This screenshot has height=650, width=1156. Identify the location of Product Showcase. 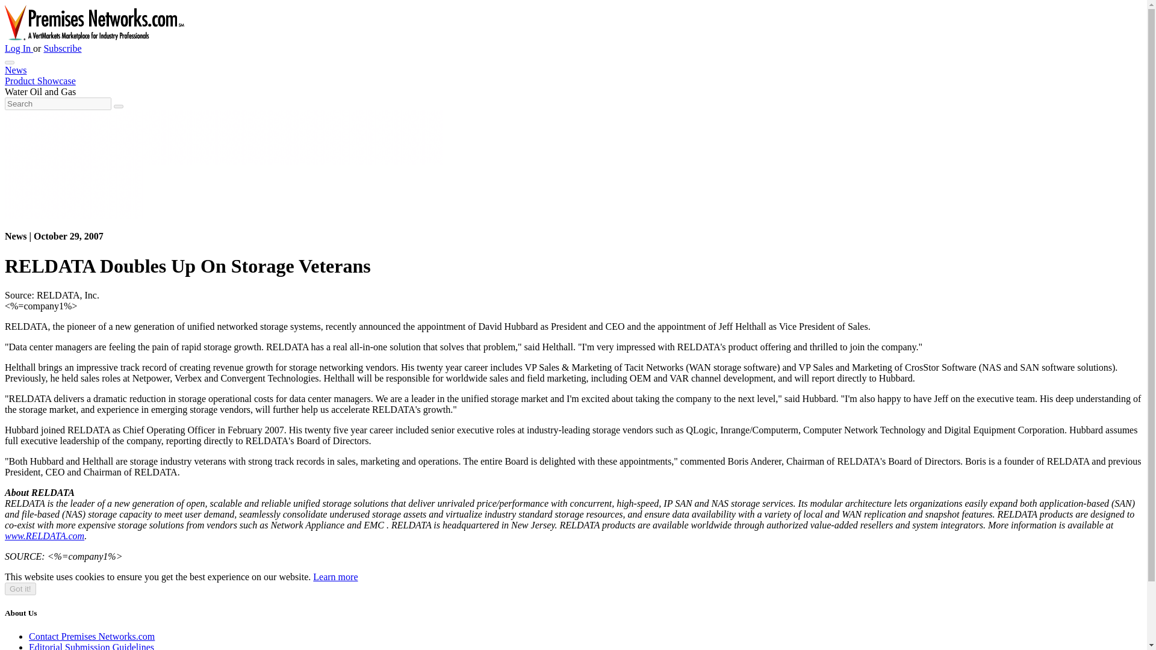
(40, 81).